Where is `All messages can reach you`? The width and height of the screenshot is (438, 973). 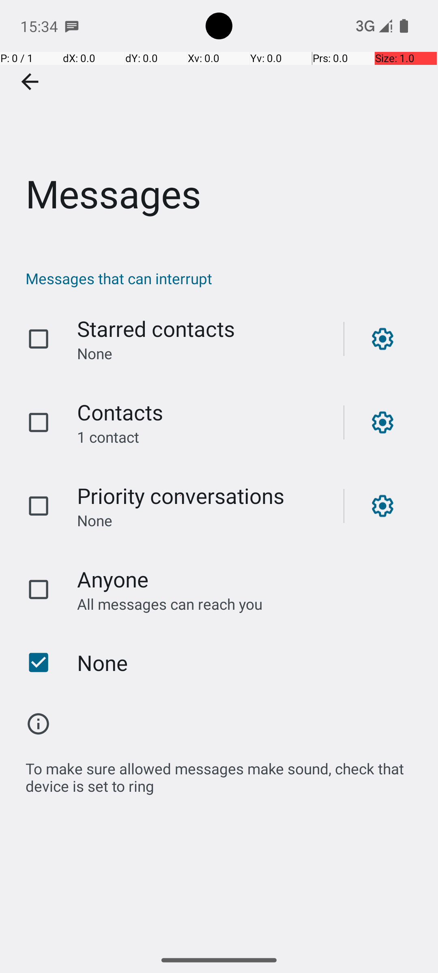
All messages can reach you is located at coordinates (240, 604).